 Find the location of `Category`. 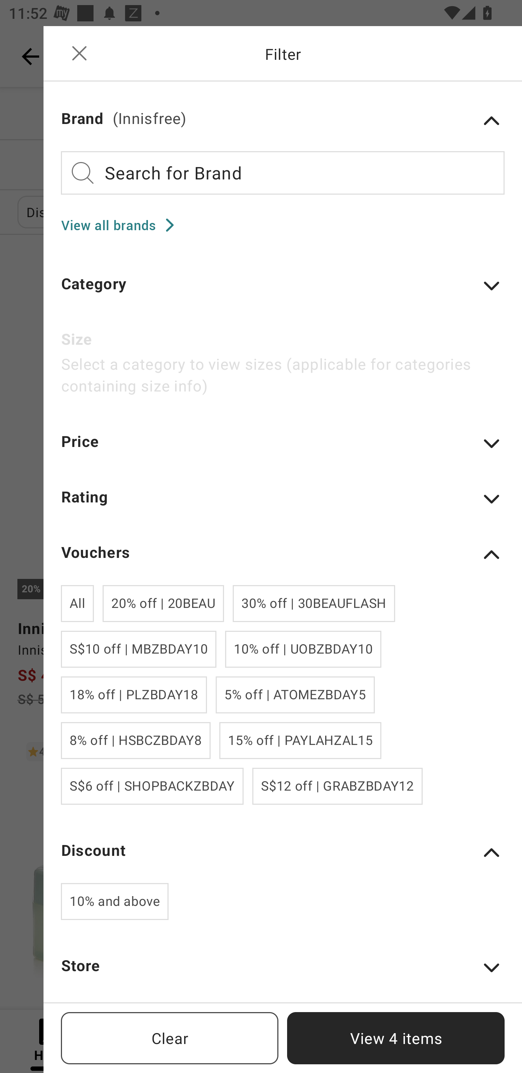

Category is located at coordinates (283, 291).